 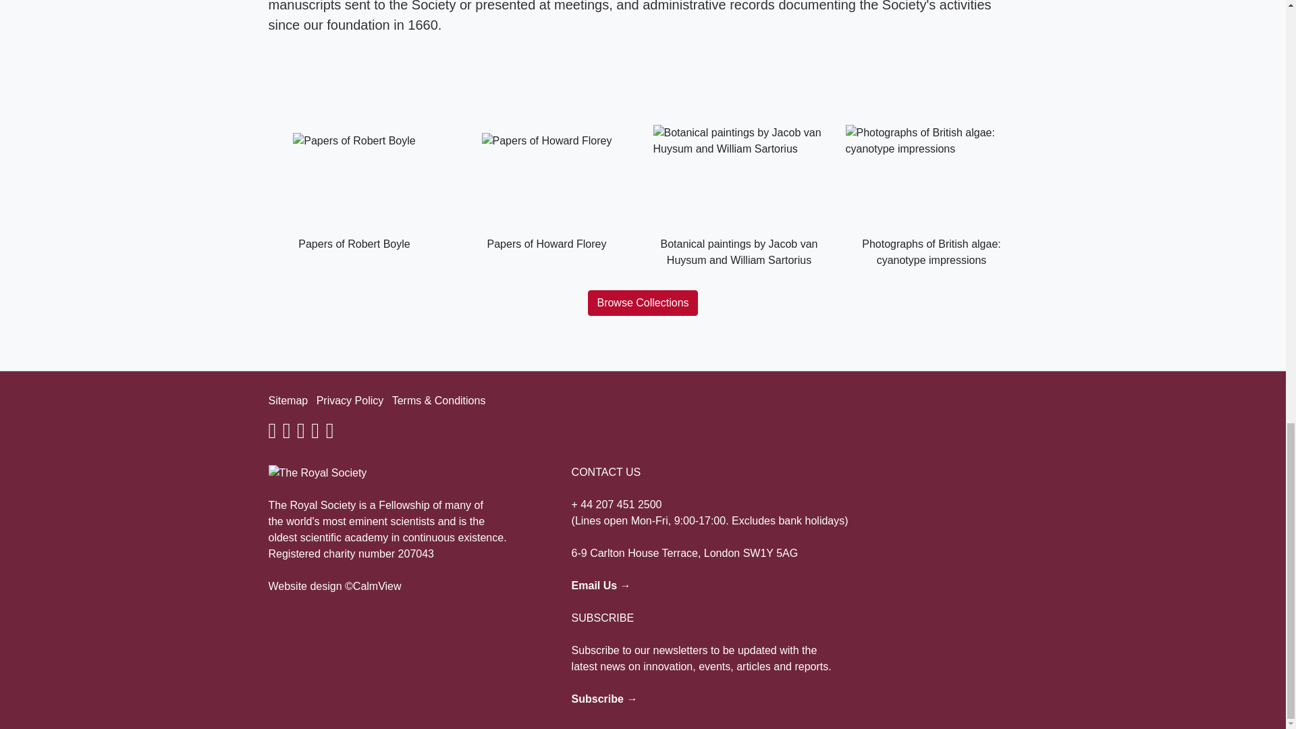 What do you see at coordinates (350, 400) in the screenshot?
I see `Privacy Policy` at bounding box center [350, 400].